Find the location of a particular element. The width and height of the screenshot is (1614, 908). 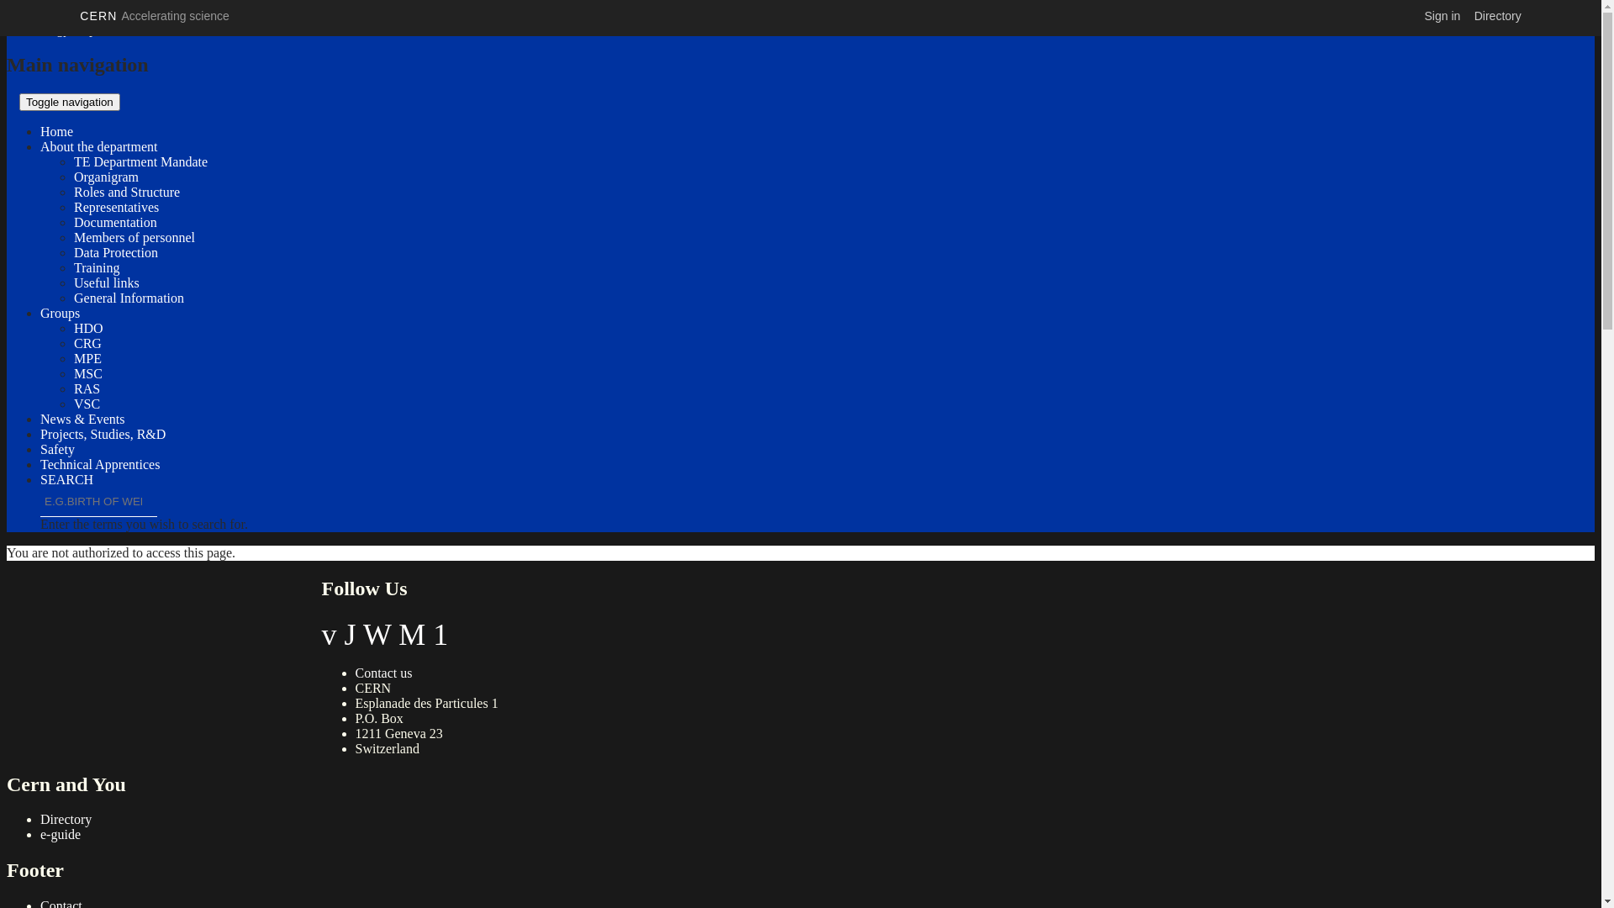

Members of personnel is located at coordinates (134, 237).